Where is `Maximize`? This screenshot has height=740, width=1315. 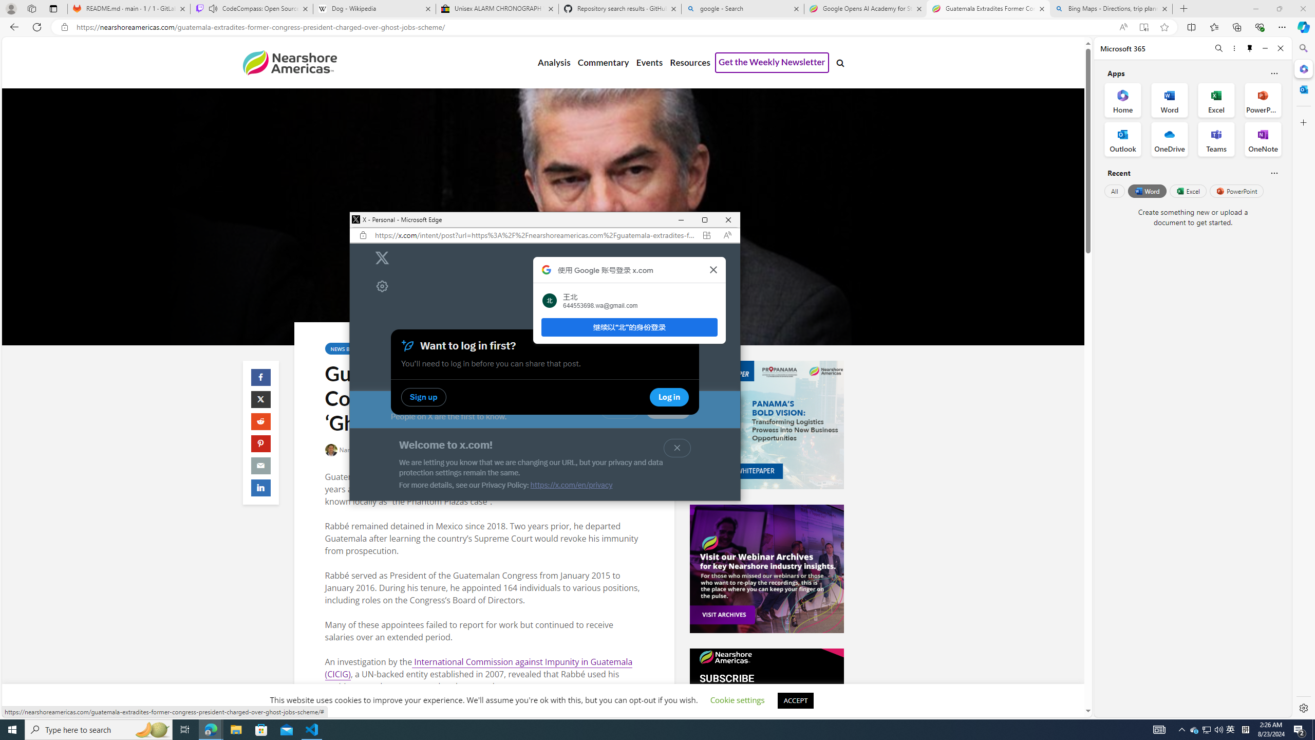
Maximize is located at coordinates (705, 220).